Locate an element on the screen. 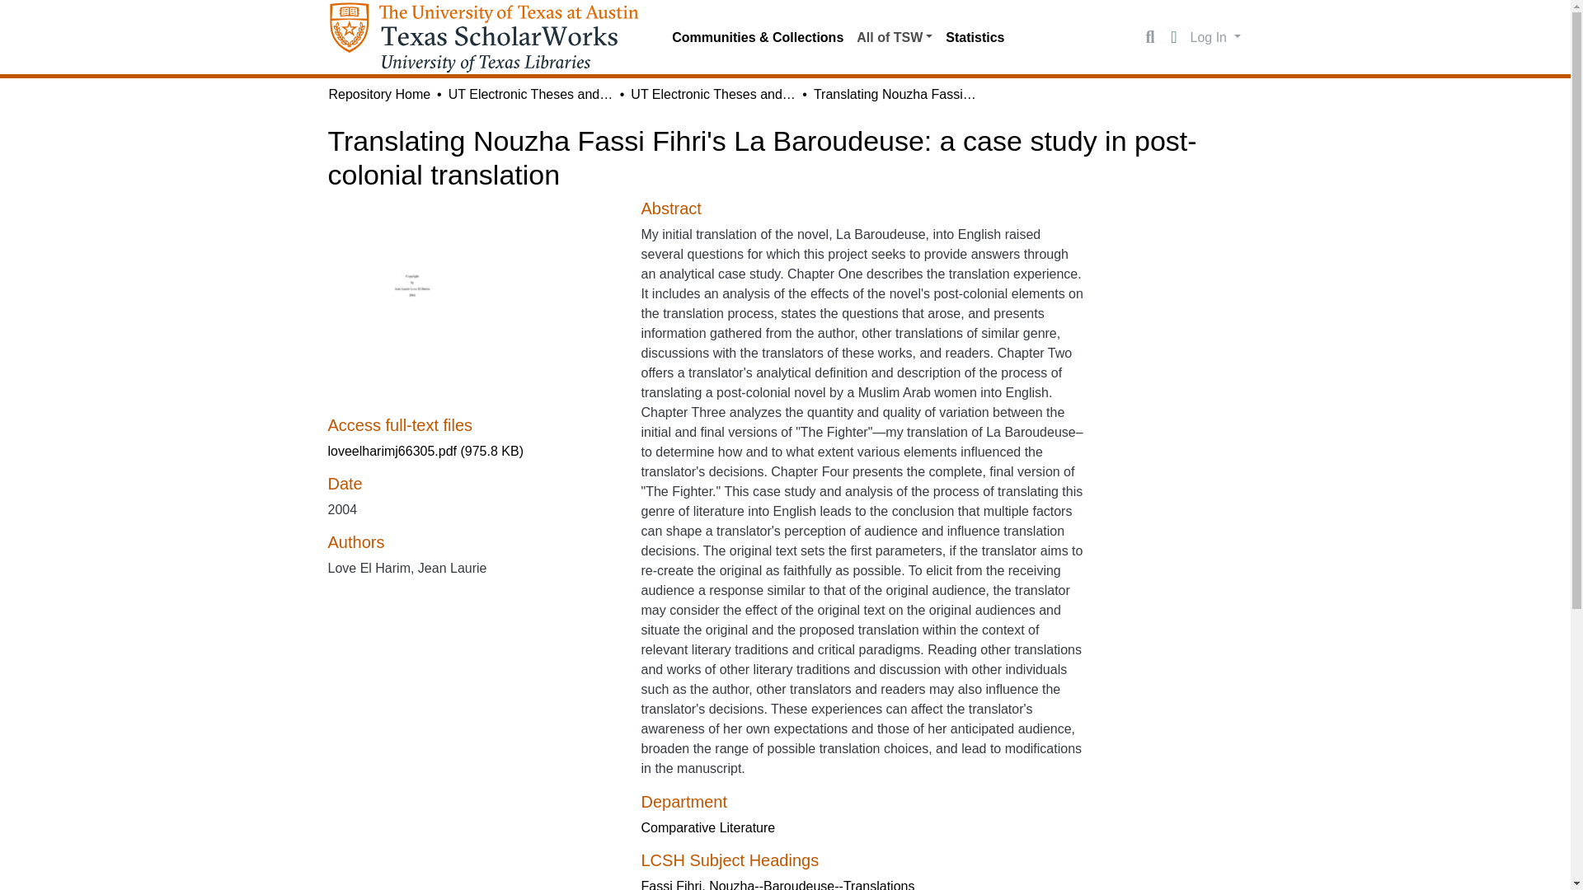  UT Electronic Theses and Dissertations is located at coordinates (712, 94).